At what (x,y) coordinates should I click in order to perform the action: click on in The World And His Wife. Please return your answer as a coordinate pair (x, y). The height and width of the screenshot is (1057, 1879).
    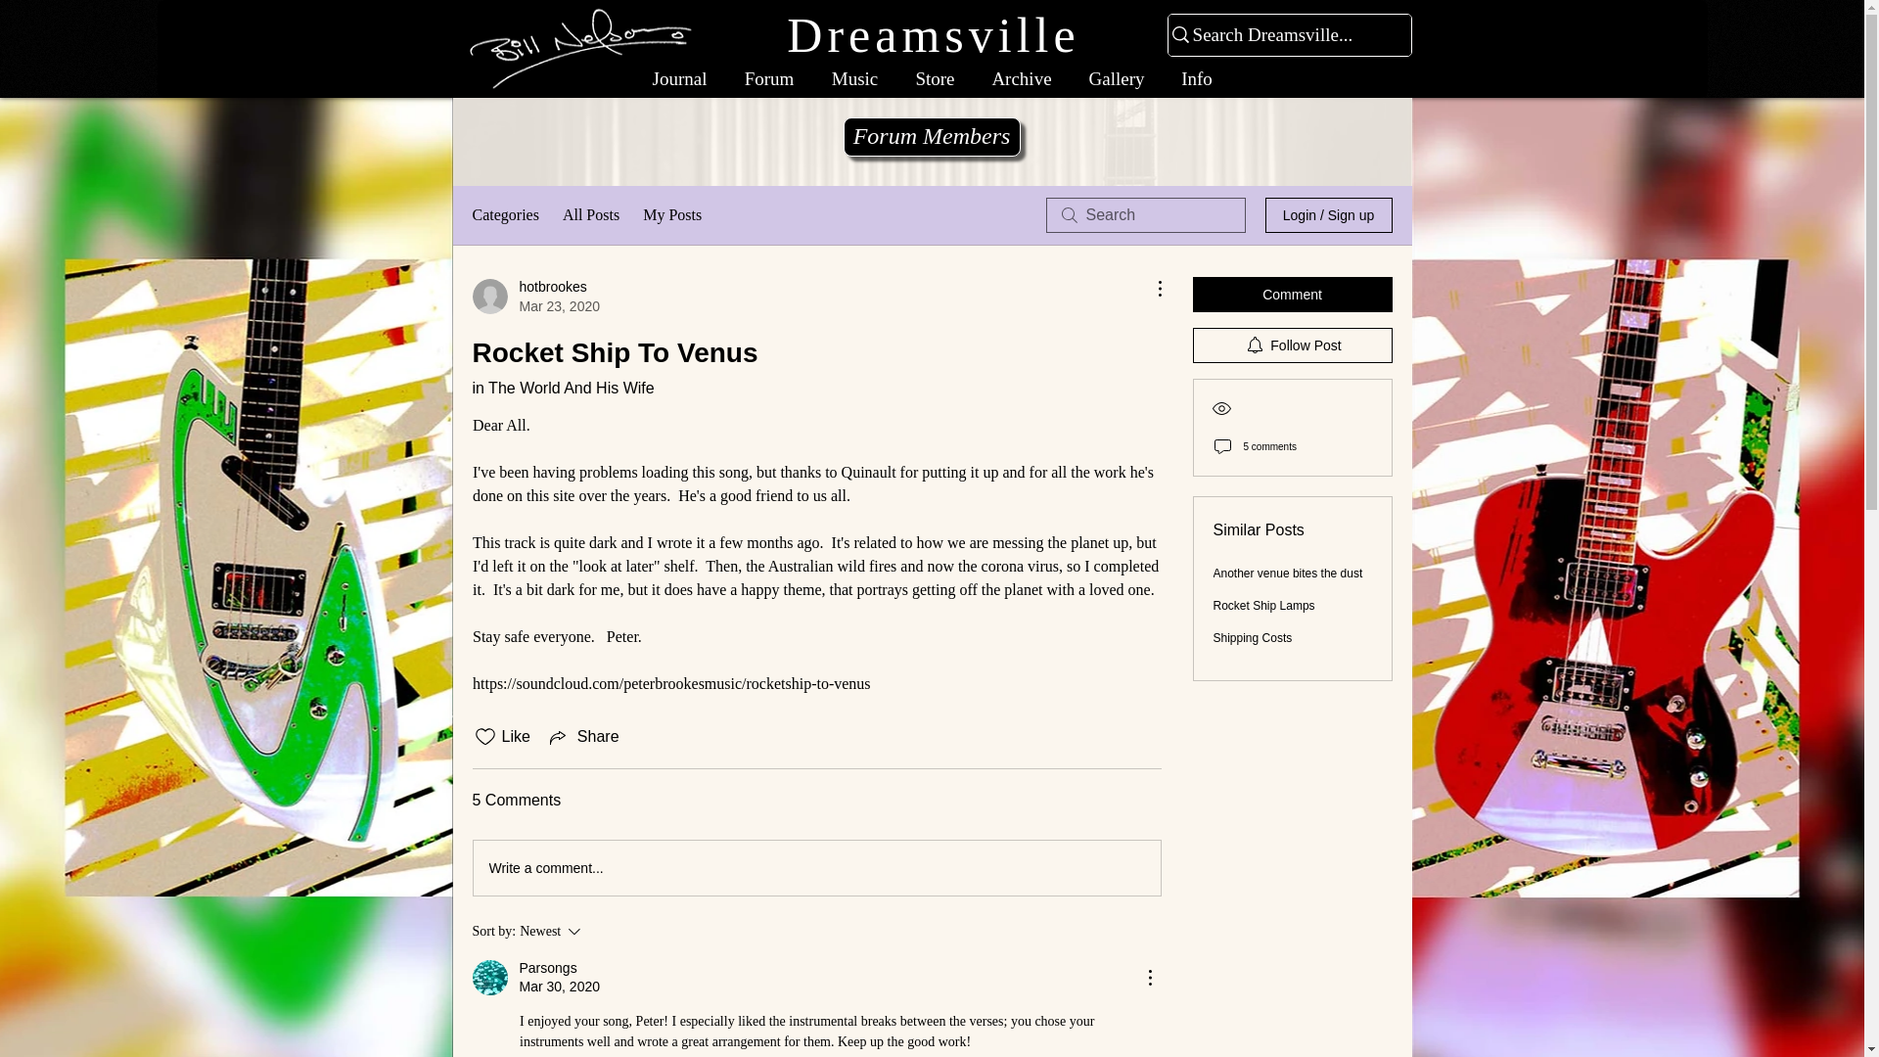
    Looking at the image, I should click on (534, 296).